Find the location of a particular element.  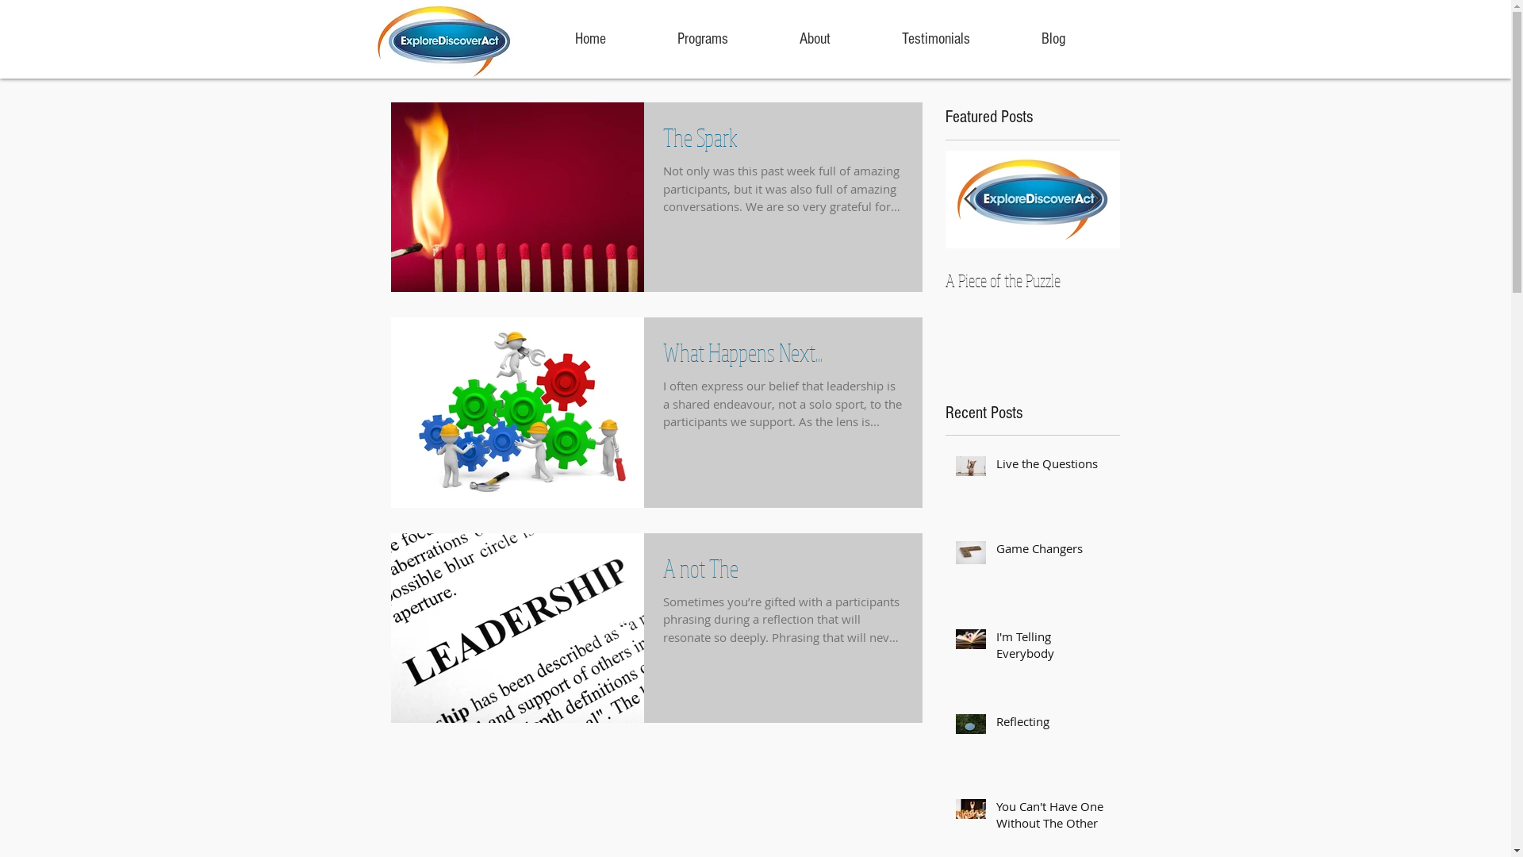

You Can't Have One Without The Other is located at coordinates (1053, 818).